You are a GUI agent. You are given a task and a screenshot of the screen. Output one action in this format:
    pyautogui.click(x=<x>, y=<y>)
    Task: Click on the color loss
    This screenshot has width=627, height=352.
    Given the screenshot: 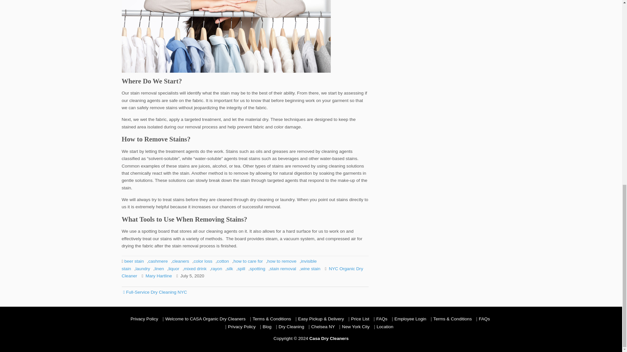 What is the action you would take?
    pyautogui.click(x=203, y=261)
    